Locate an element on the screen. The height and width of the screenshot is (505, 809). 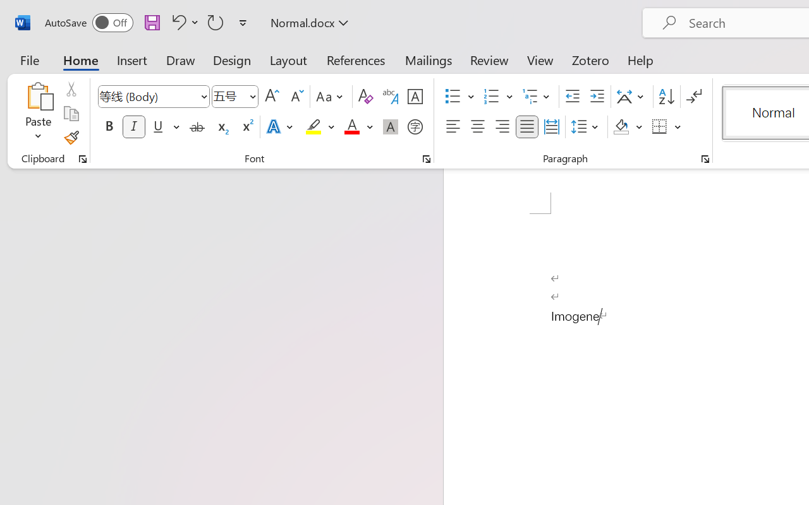
Change Case is located at coordinates (331, 97).